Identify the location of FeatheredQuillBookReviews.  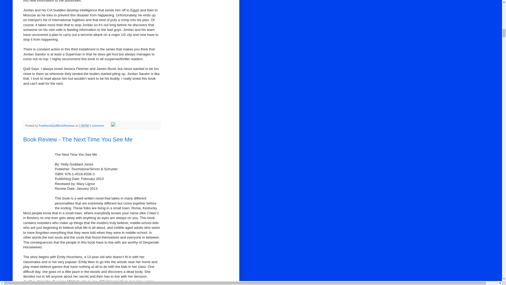
(57, 125).